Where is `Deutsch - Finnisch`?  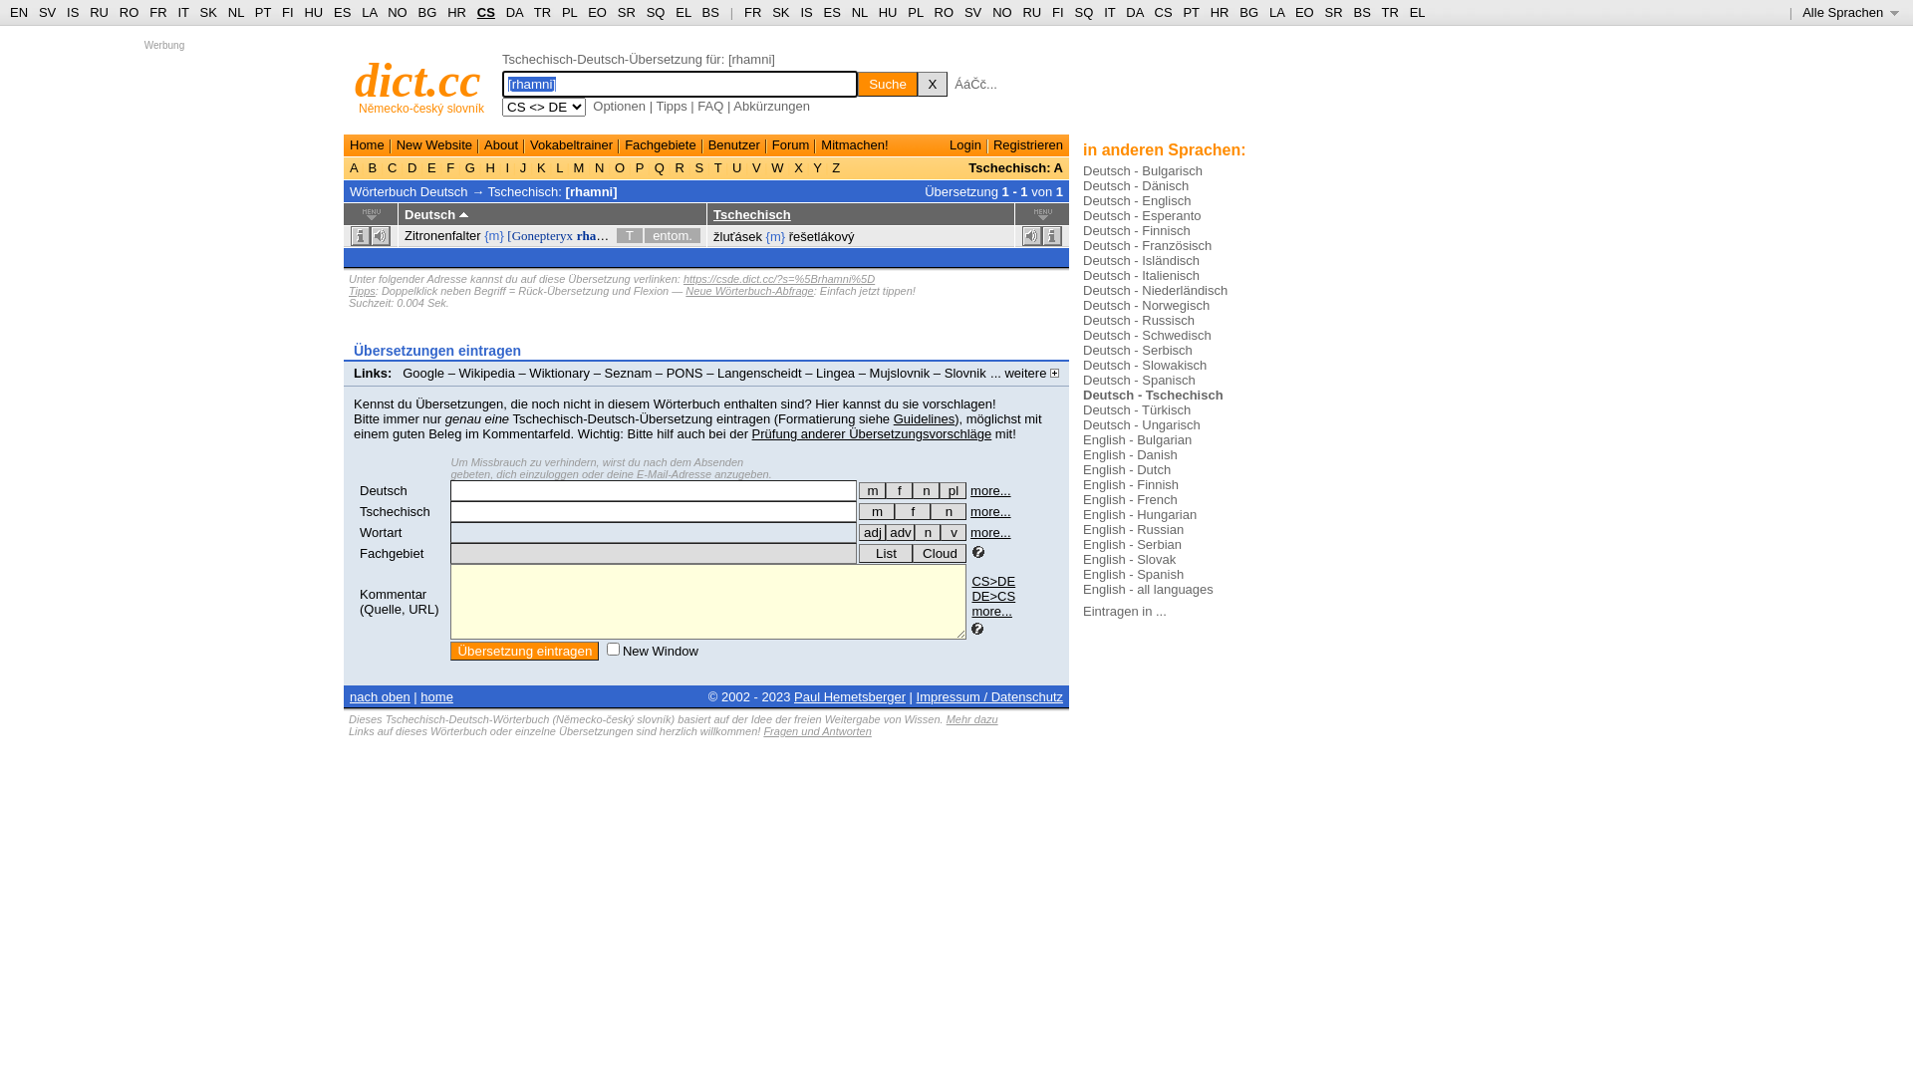 Deutsch - Finnisch is located at coordinates (1137, 231).